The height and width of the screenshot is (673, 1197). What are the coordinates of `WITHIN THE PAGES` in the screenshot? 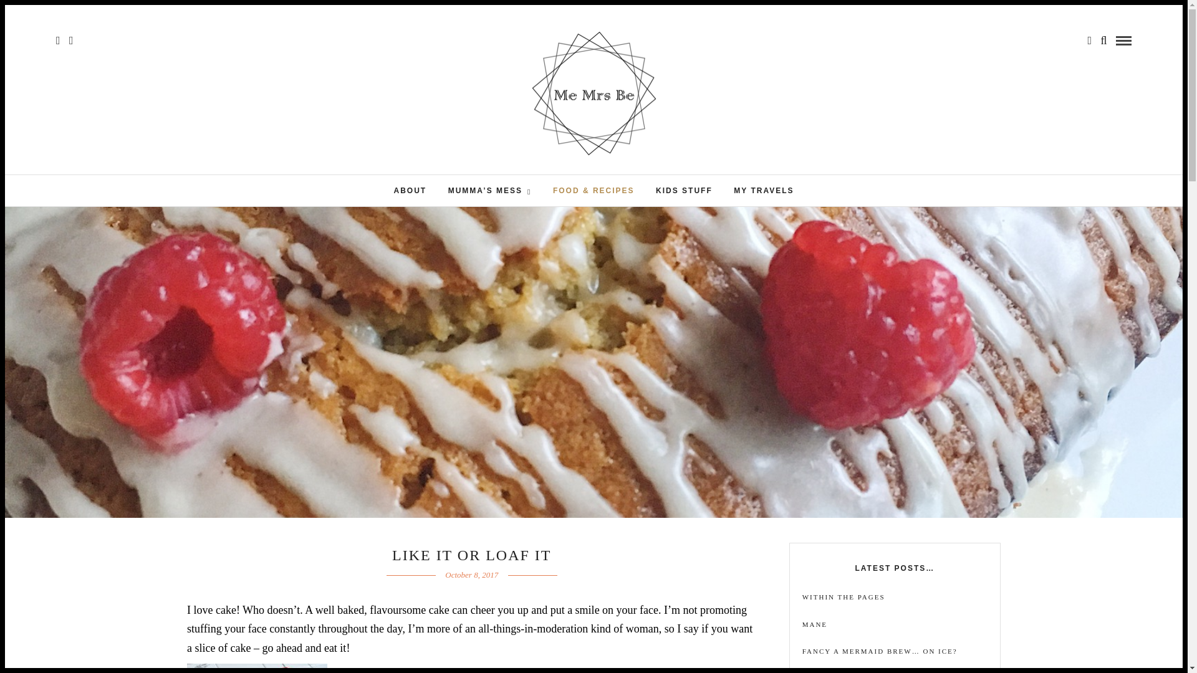 It's located at (895, 597).